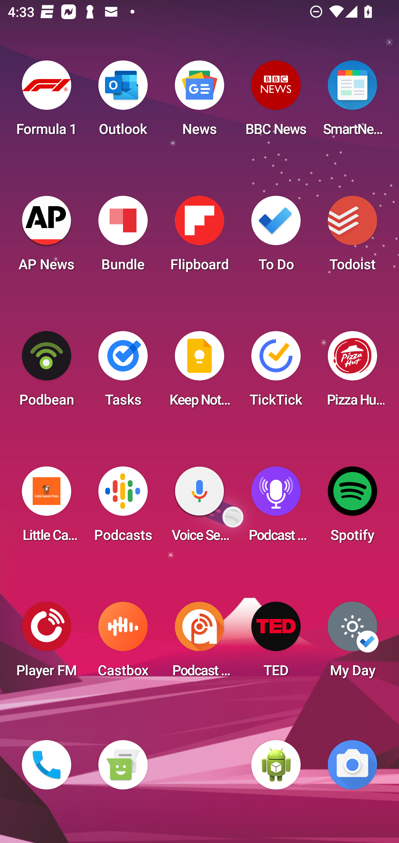 The width and height of the screenshot is (399, 843). What do you see at coordinates (276, 507) in the screenshot?
I see `Podcast Player` at bounding box center [276, 507].